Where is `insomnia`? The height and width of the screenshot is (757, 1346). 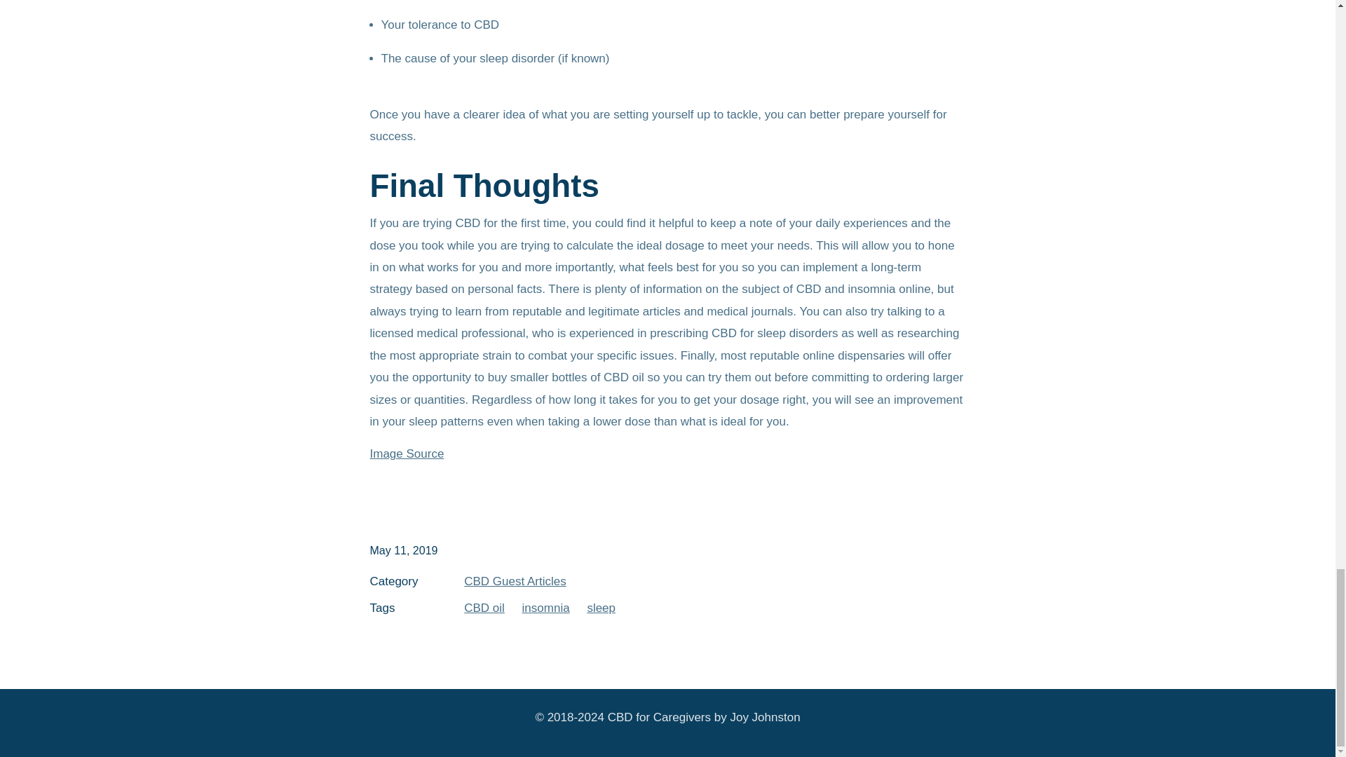 insomnia is located at coordinates (545, 607).